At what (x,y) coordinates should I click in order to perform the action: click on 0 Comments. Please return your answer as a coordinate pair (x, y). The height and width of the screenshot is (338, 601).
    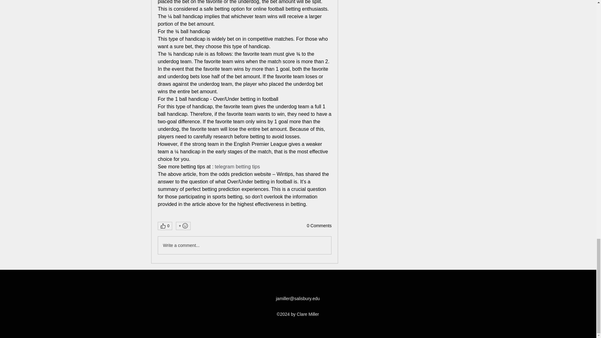
    Looking at the image, I should click on (319, 226).